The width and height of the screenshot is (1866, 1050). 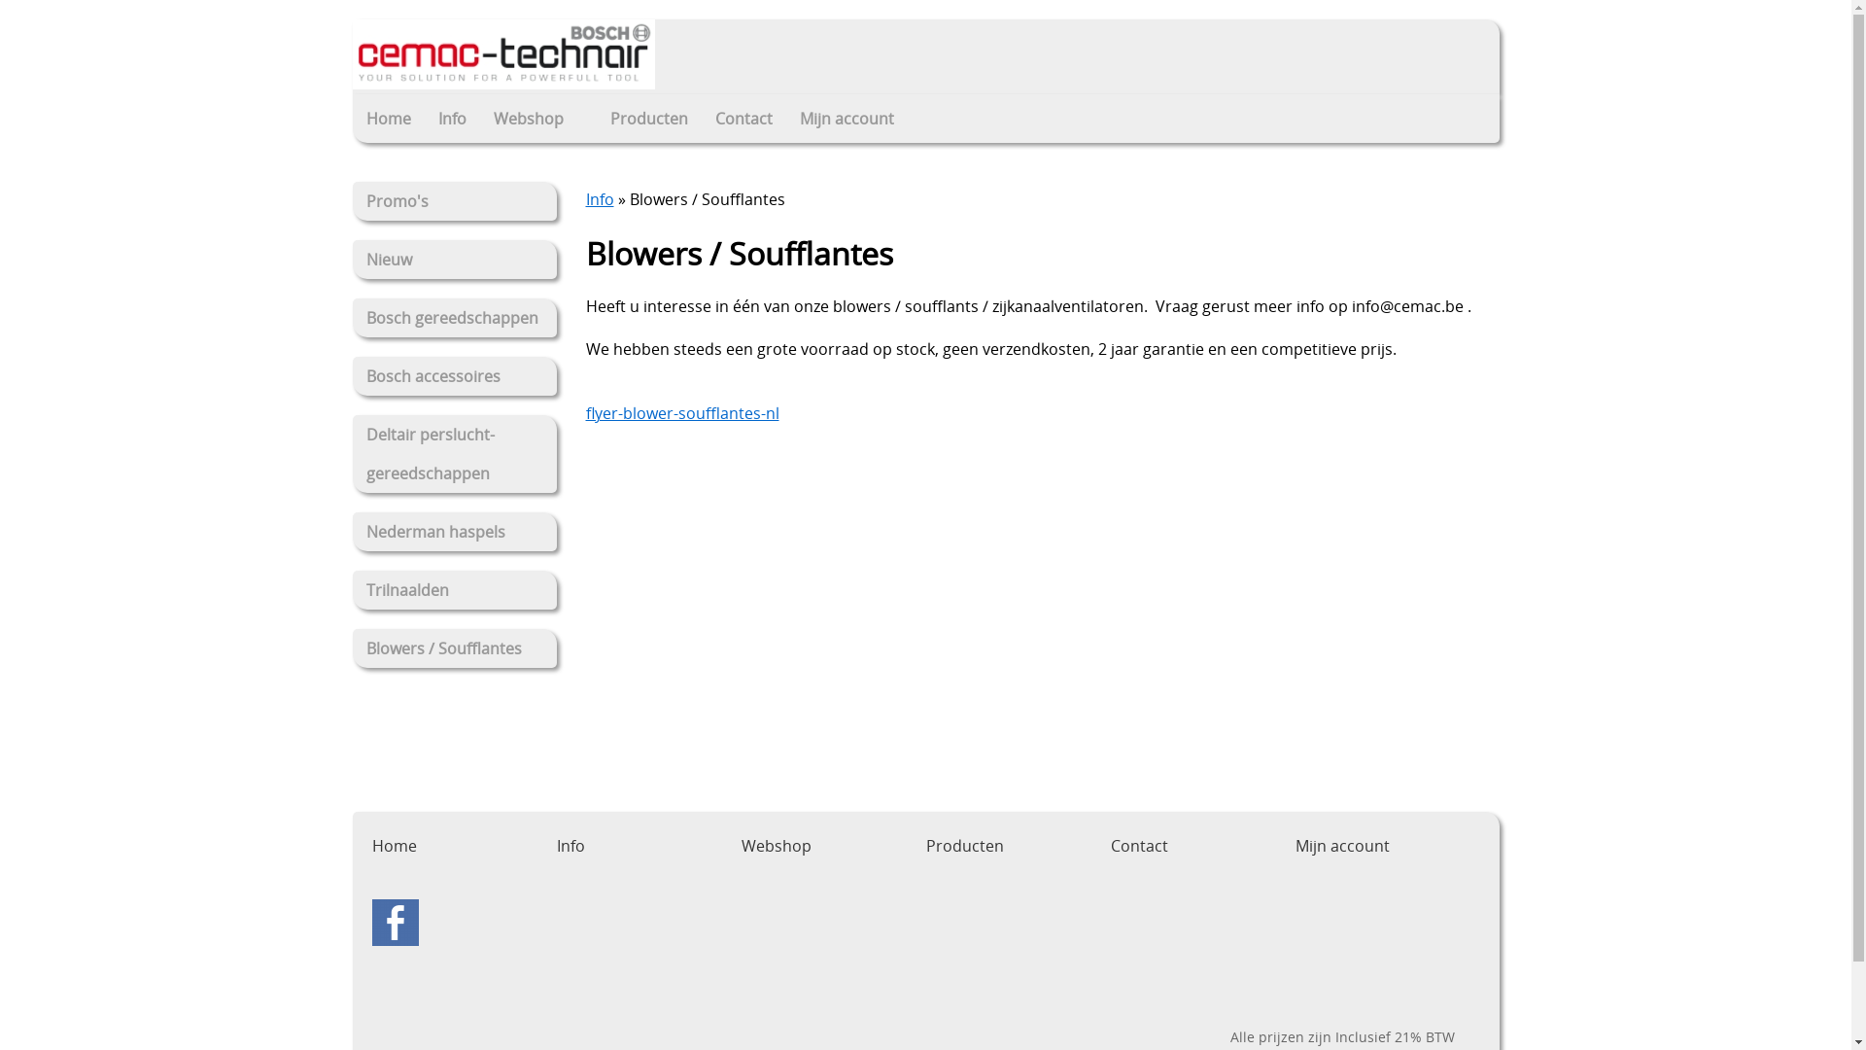 I want to click on Blowers / Soufflantes, so click(x=454, y=648).